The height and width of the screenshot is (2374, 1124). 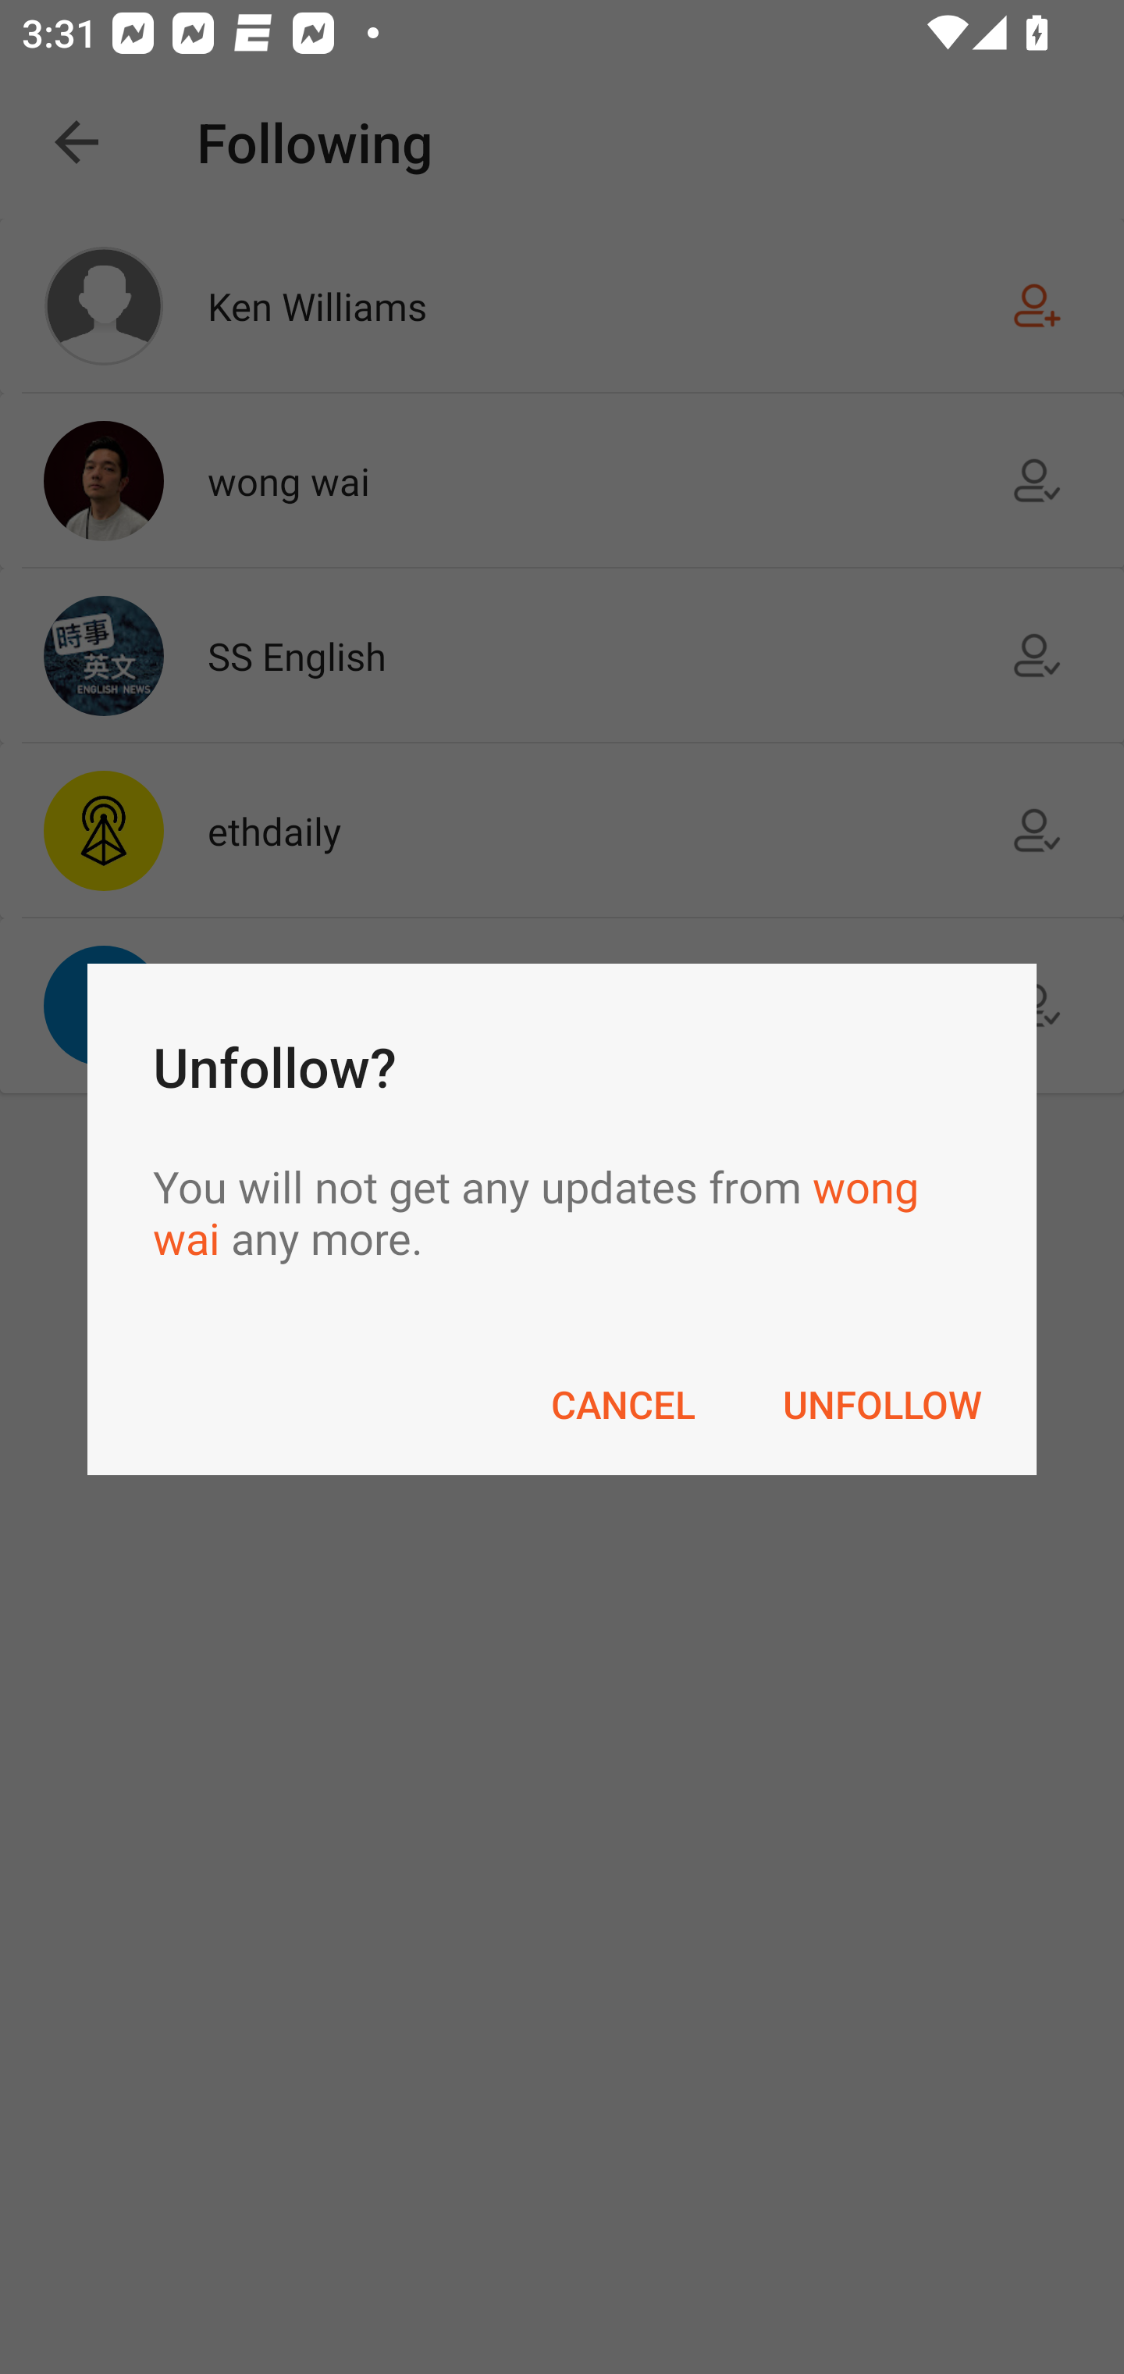 I want to click on CANCEL, so click(x=623, y=1404).